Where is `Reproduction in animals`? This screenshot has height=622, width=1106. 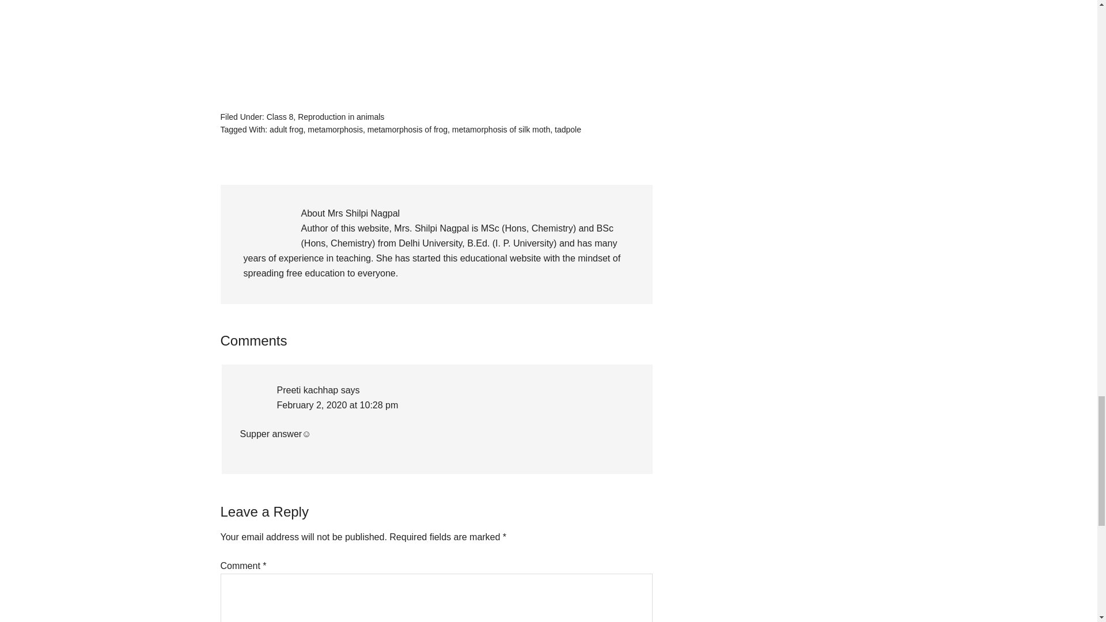 Reproduction in animals is located at coordinates (340, 116).